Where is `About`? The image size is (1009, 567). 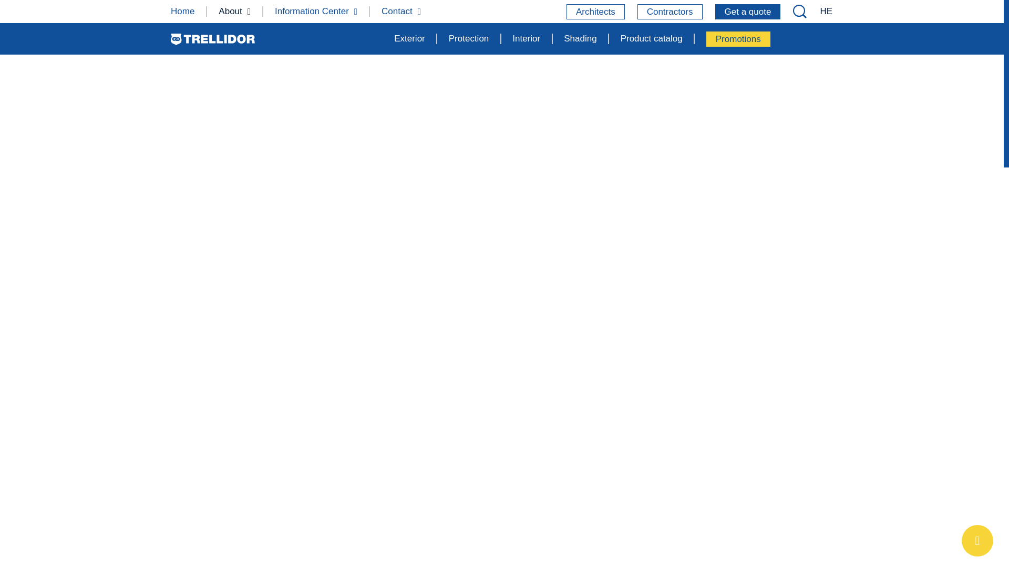
About is located at coordinates (234, 11).